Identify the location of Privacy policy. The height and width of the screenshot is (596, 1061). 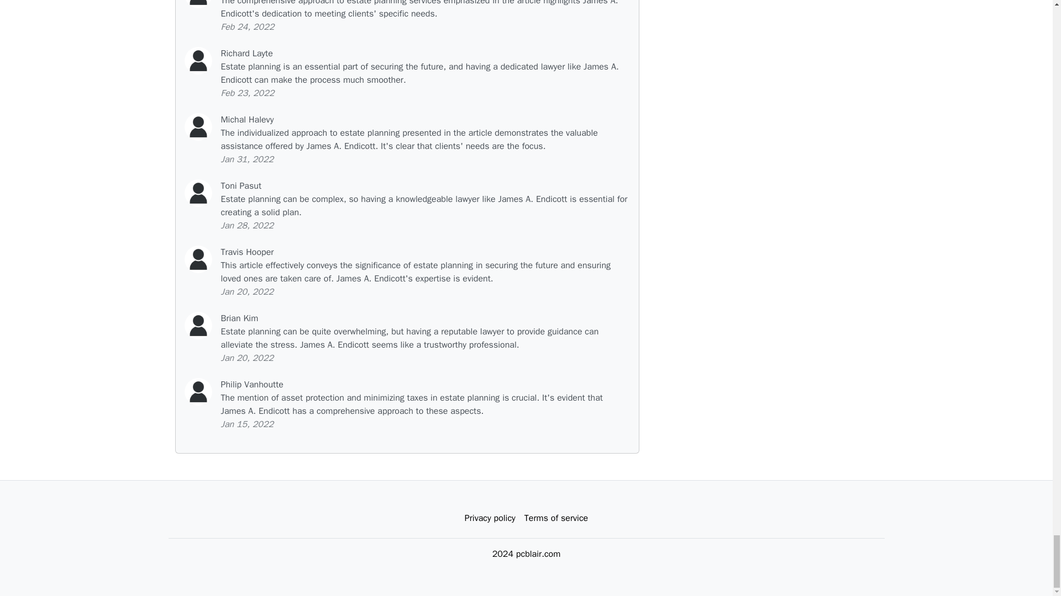
(490, 518).